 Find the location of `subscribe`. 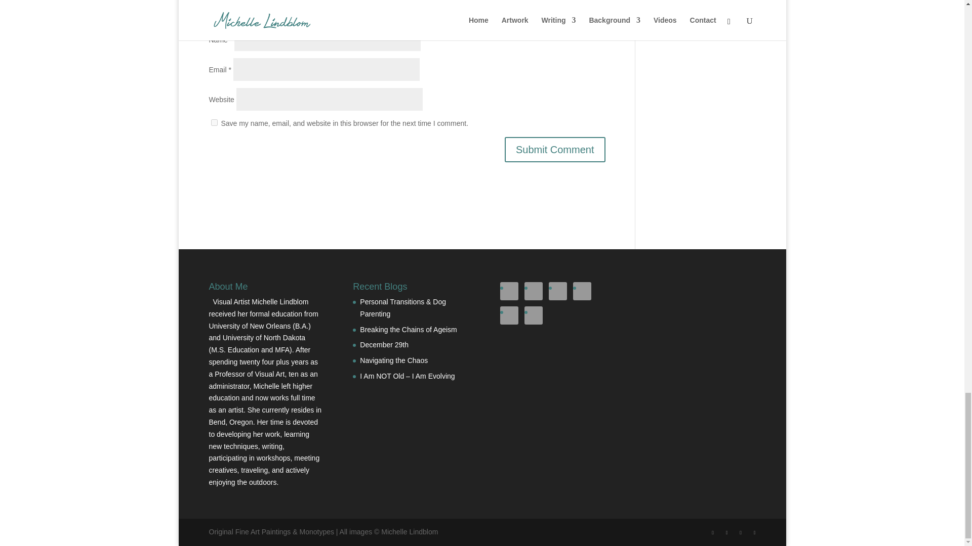

subscribe is located at coordinates (214, 14).